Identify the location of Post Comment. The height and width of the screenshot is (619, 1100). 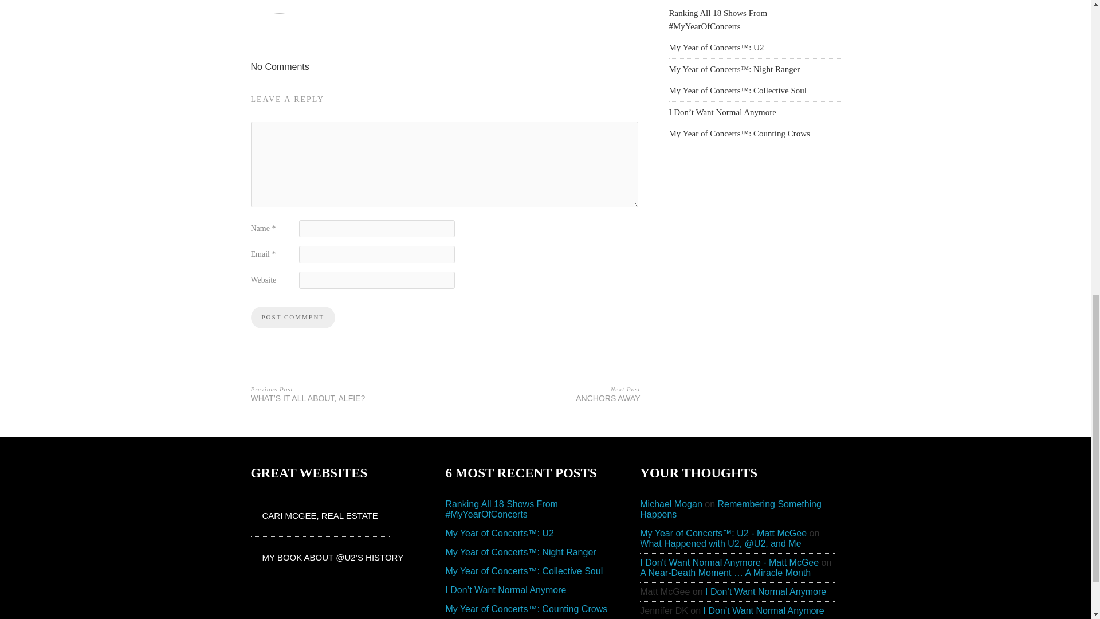
(293, 318).